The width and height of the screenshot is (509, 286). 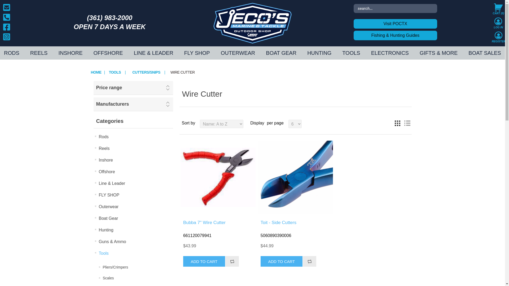 I want to click on RODS, so click(x=13, y=53).